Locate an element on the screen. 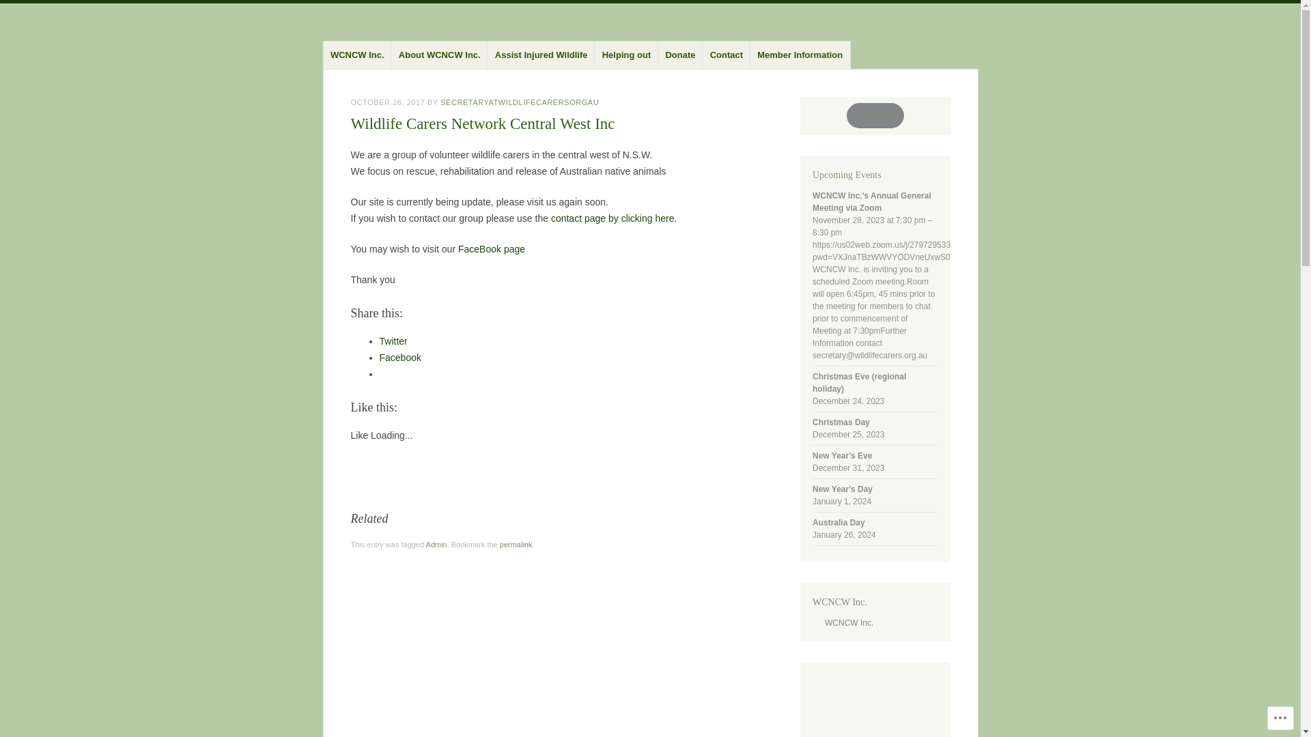 The width and height of the screenshot is (1311, 737). WCNCW Inc. is located at coordinates (357, 55).